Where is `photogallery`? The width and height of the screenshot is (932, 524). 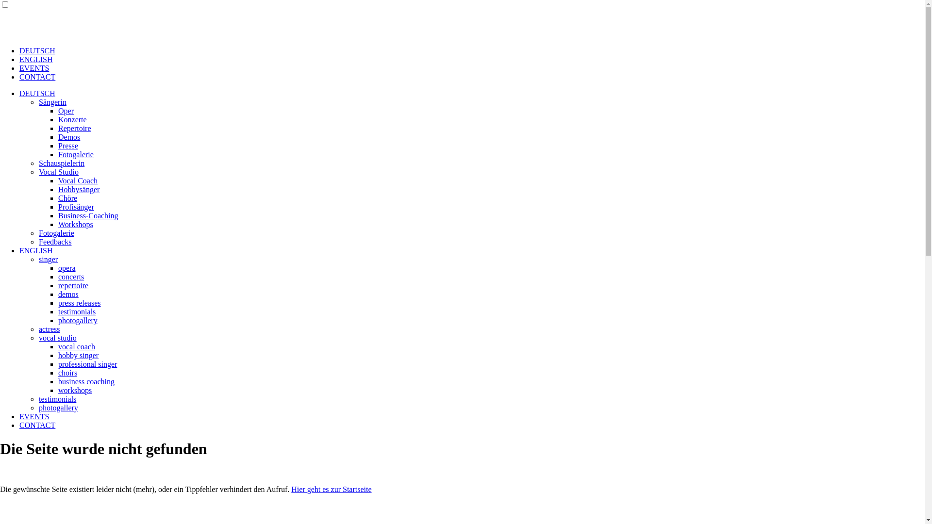
photogallery is located at coordinates (78, 320).